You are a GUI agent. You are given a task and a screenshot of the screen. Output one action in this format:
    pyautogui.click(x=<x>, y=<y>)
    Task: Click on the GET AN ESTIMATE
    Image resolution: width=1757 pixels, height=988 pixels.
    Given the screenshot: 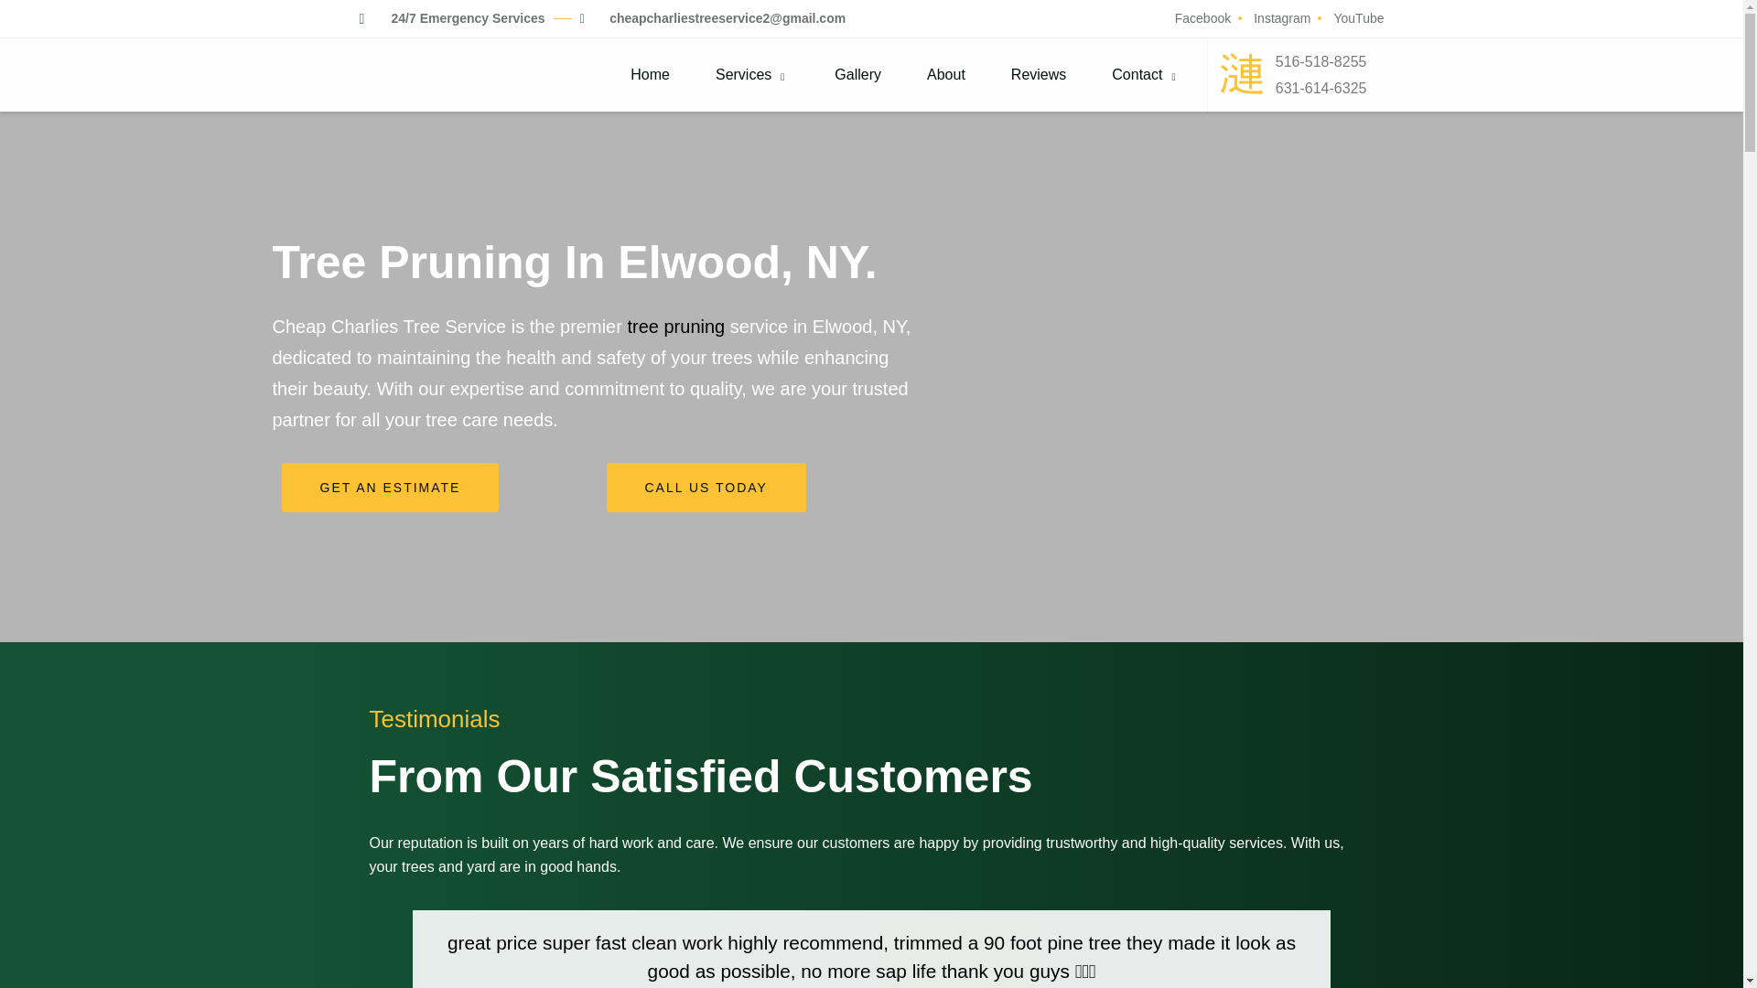 What is the action you would take?
    pyautogui.click(x=390, y=488)
    